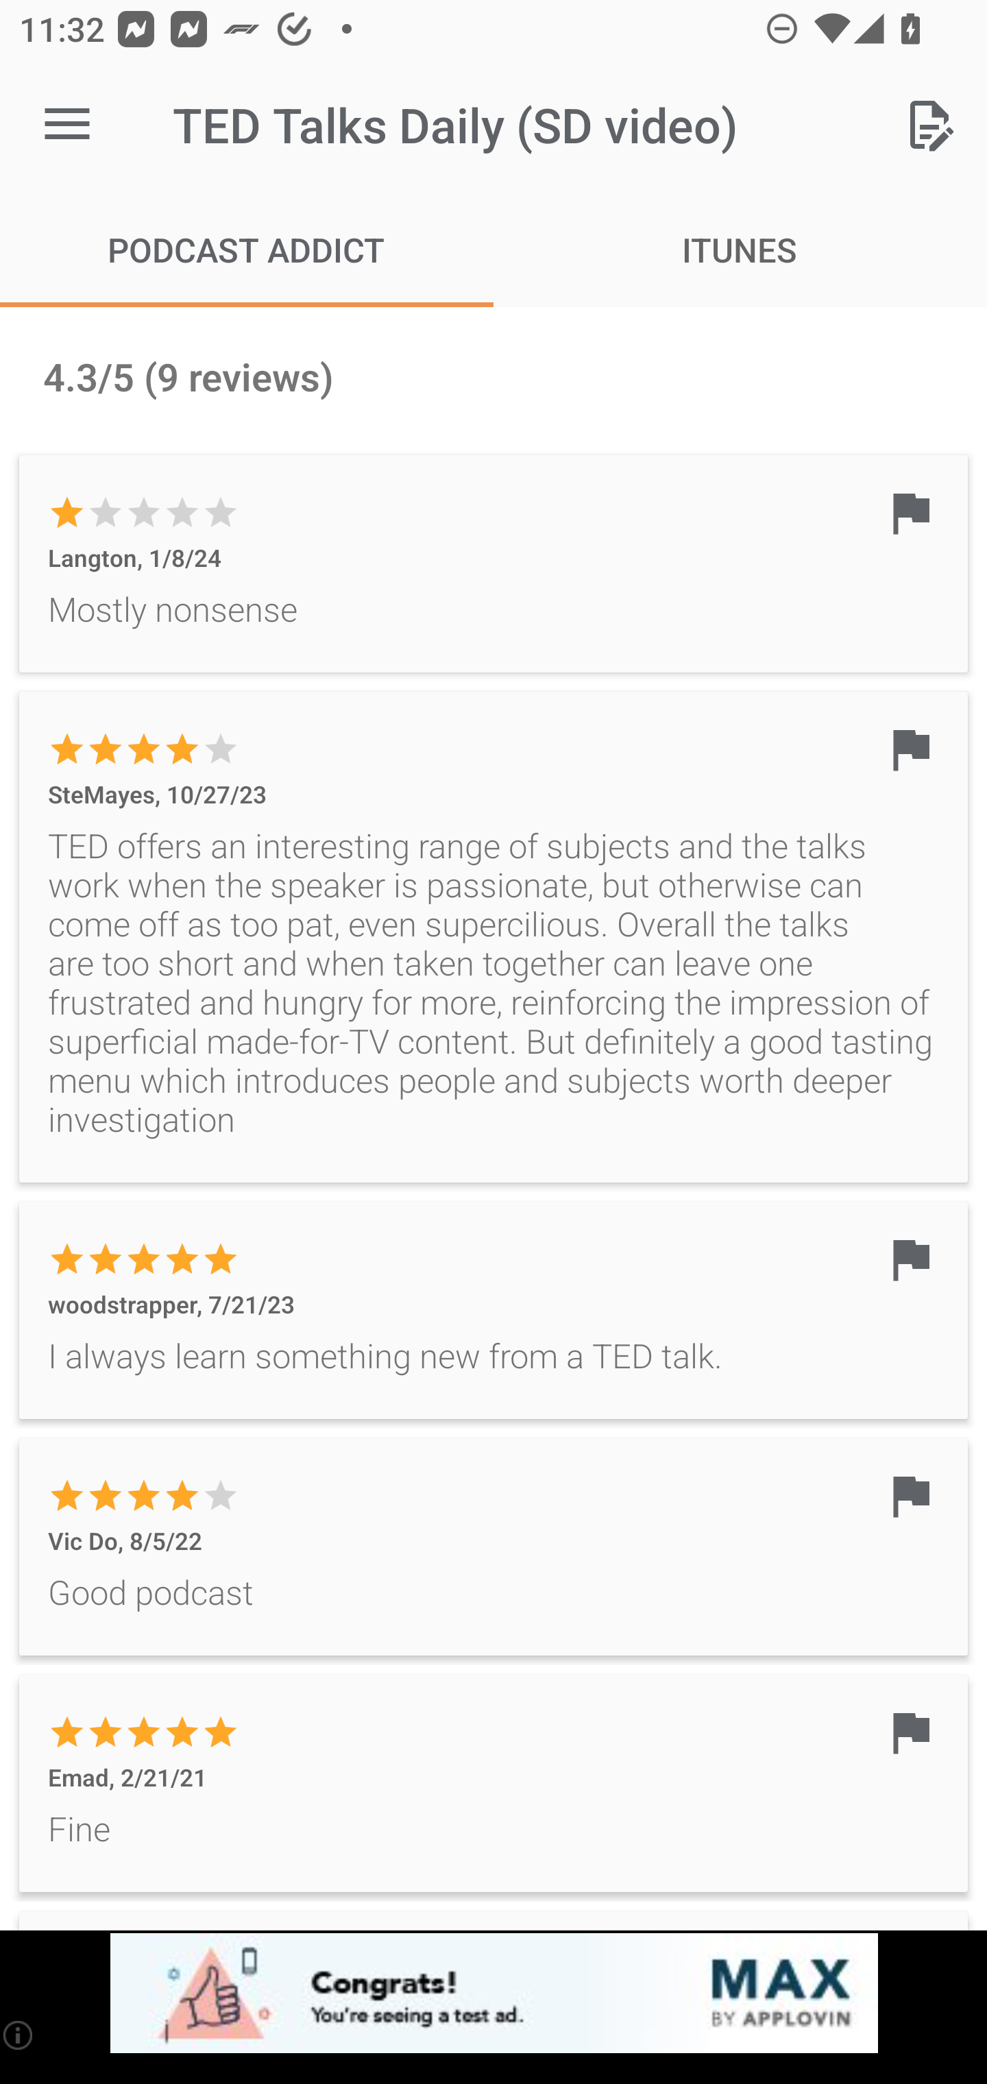  What do you see at coordinates (67, 125) in the screenshot?
I see `Open navigation sidebar` at bounding box center [67, 125].